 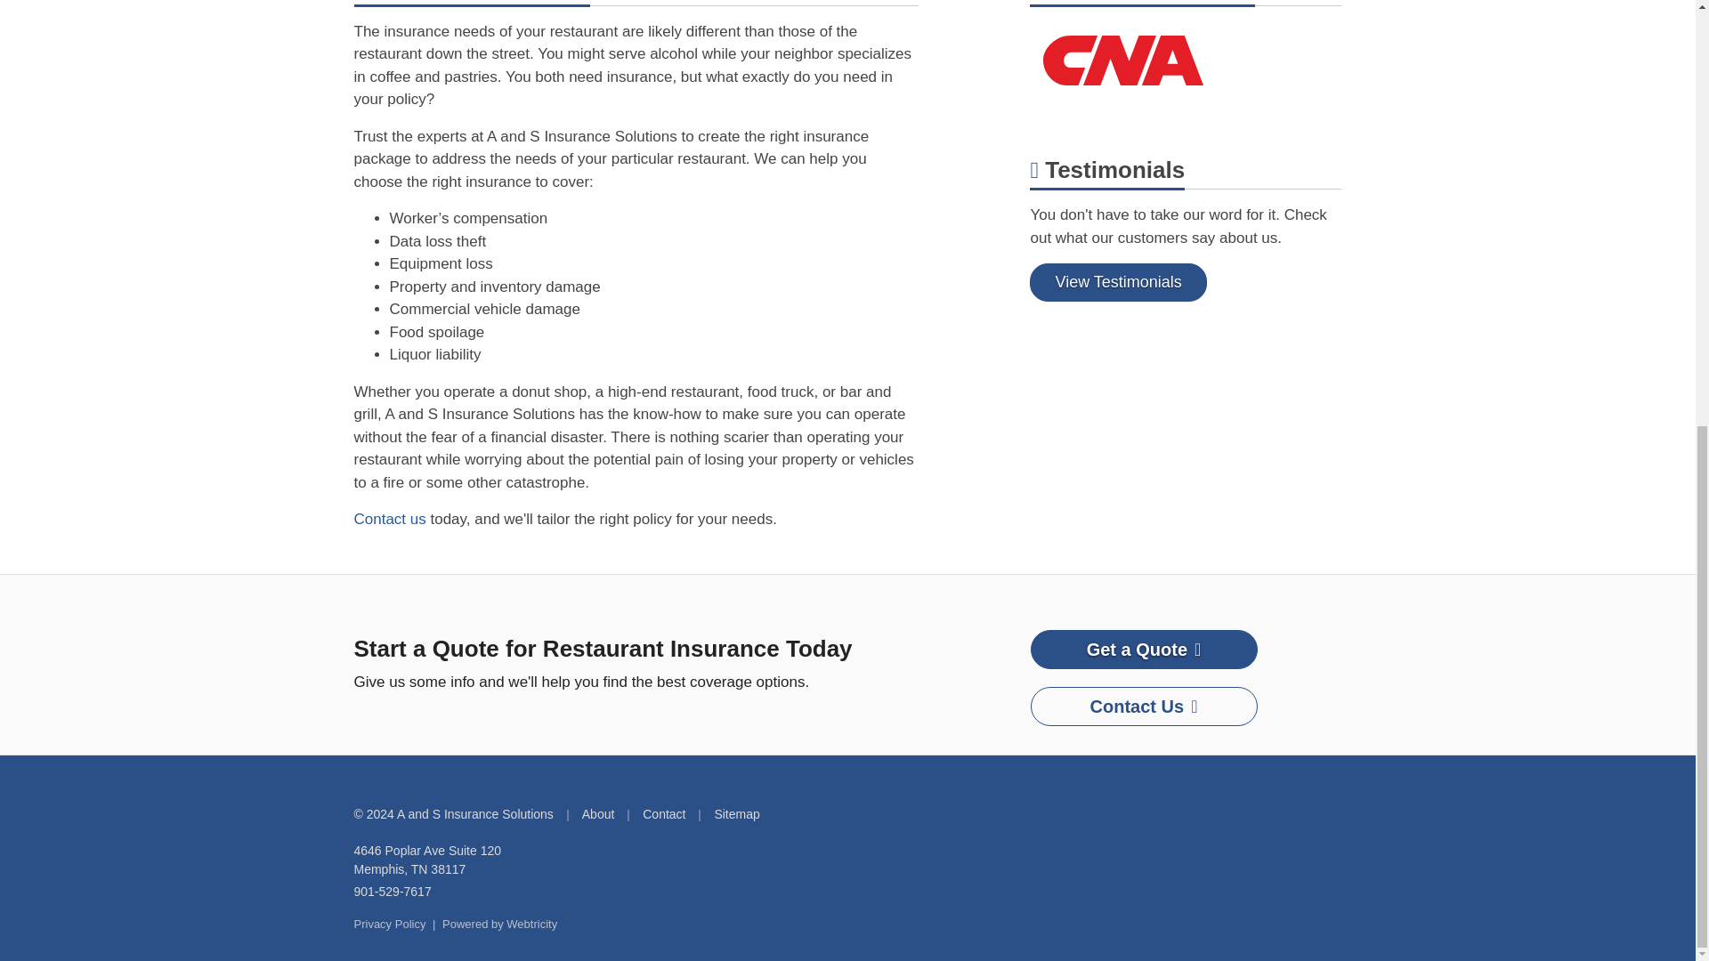 What do you see at coordinates (1144, 650) in the screenshot?
I see `Privacy Policy` at bounding box center [1144, 650].